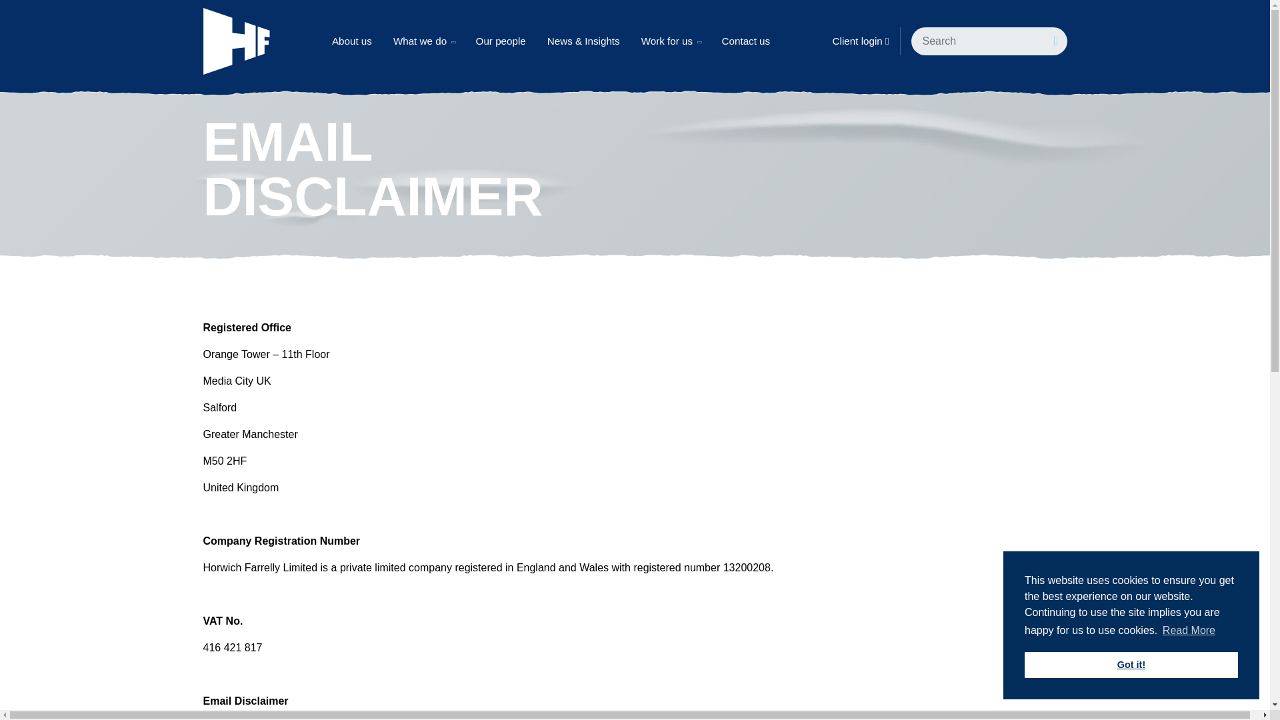  I want to click on About us, so click(352, 41).